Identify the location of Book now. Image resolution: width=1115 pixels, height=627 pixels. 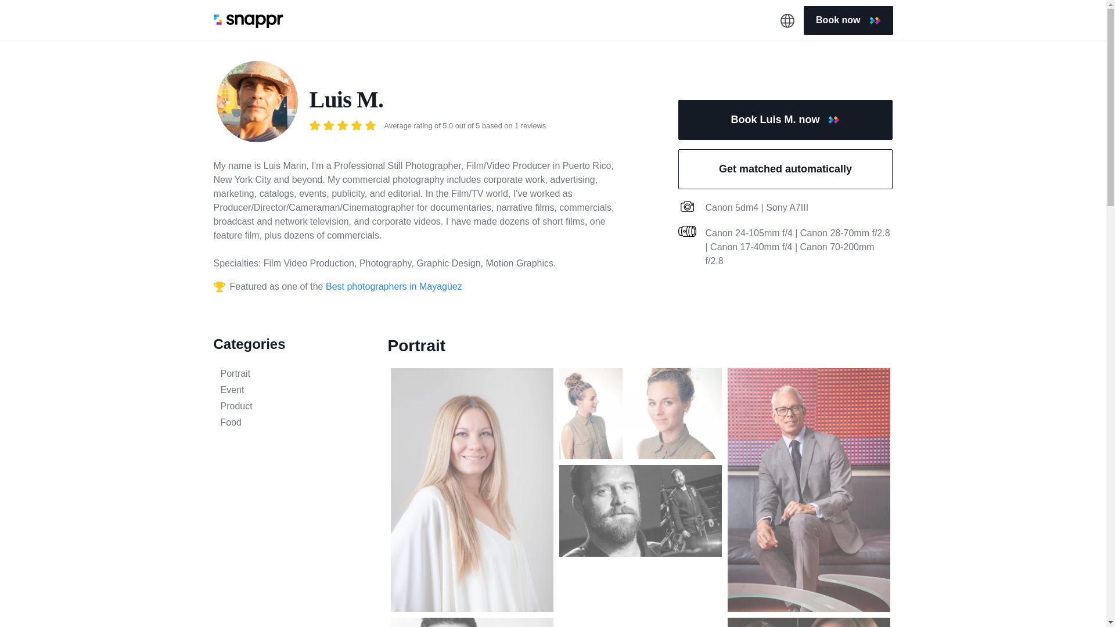
(848, 20).